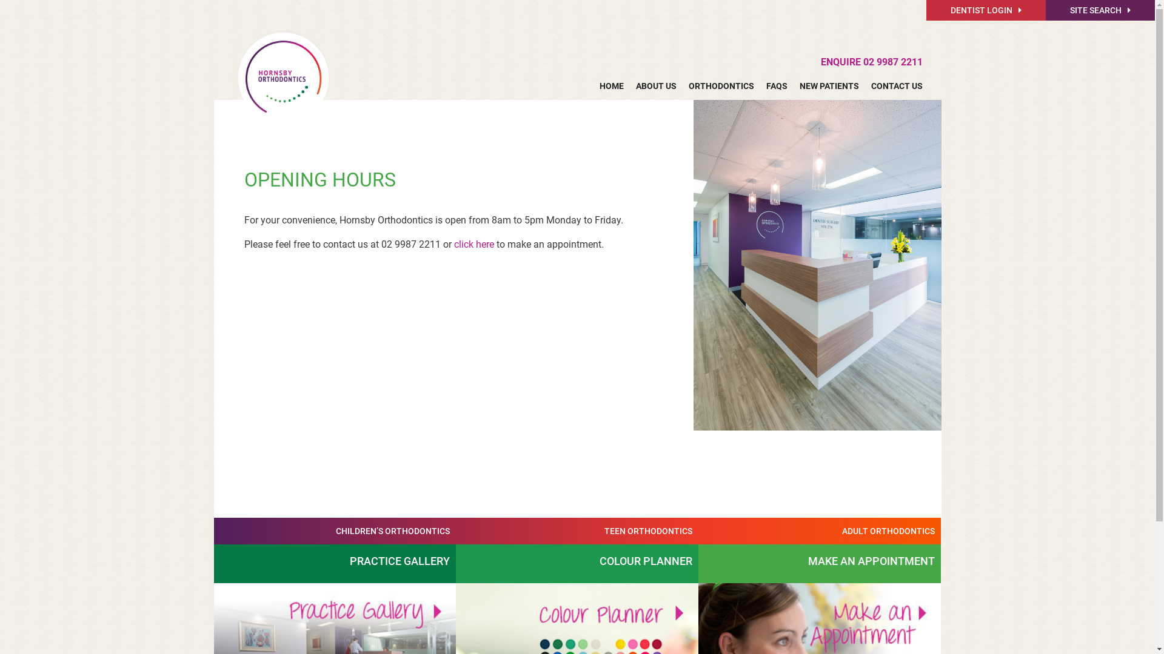  I want to click on SITE SEARCH, so click(1100, 10).